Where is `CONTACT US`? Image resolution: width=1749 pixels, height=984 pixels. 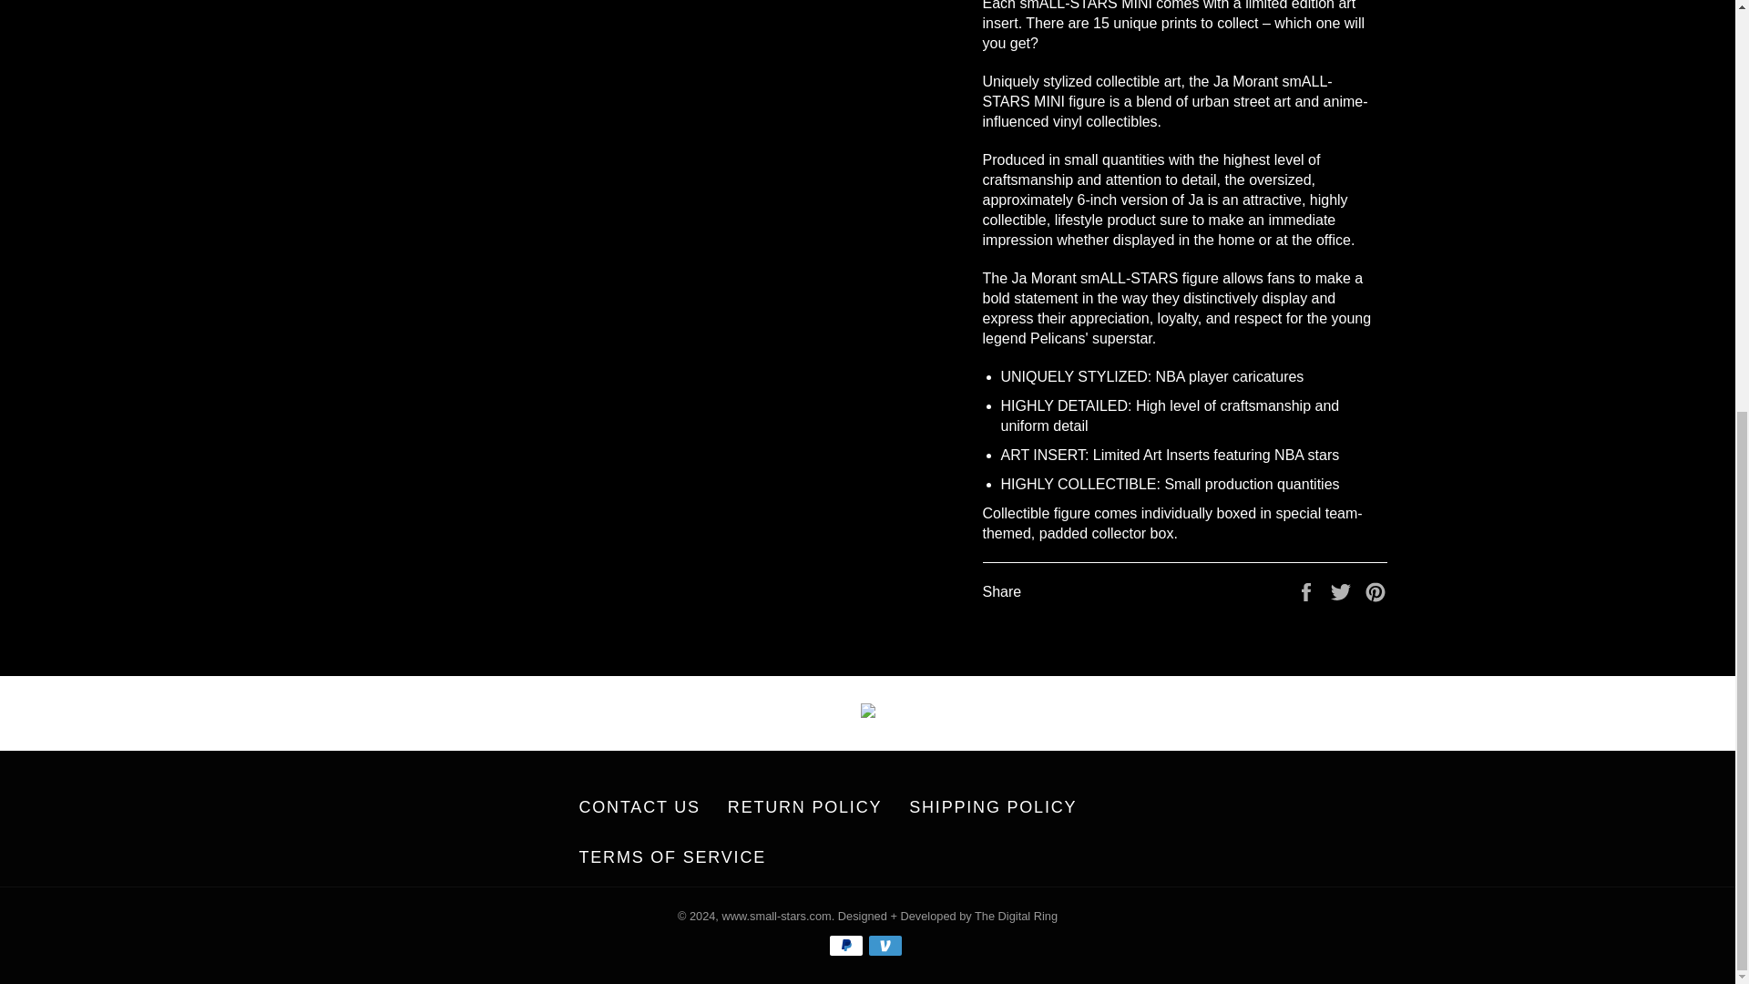 CONTACT US is located at coordinates (639, 807).